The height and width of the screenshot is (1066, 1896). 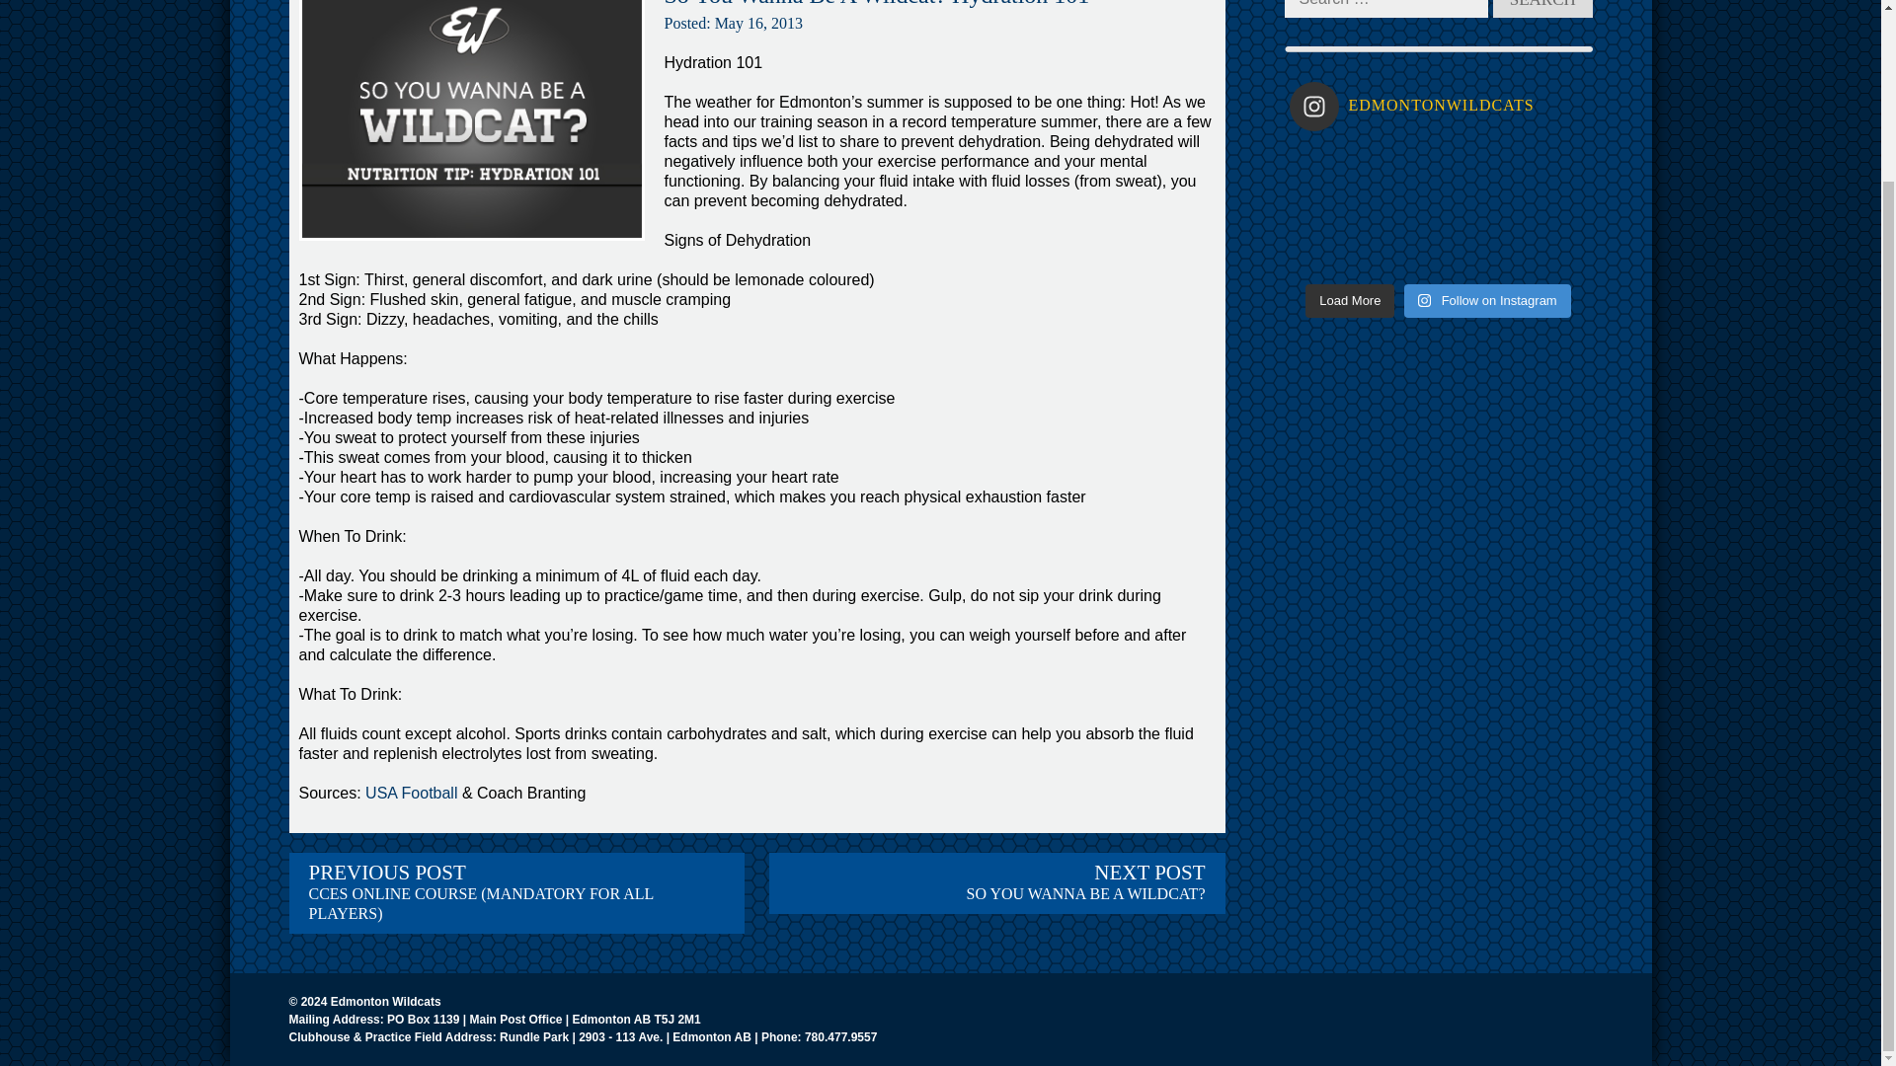 What do you see at coordinates (997, 882) in the screenshot?
I see `Search` at bounding box center [997, 882].